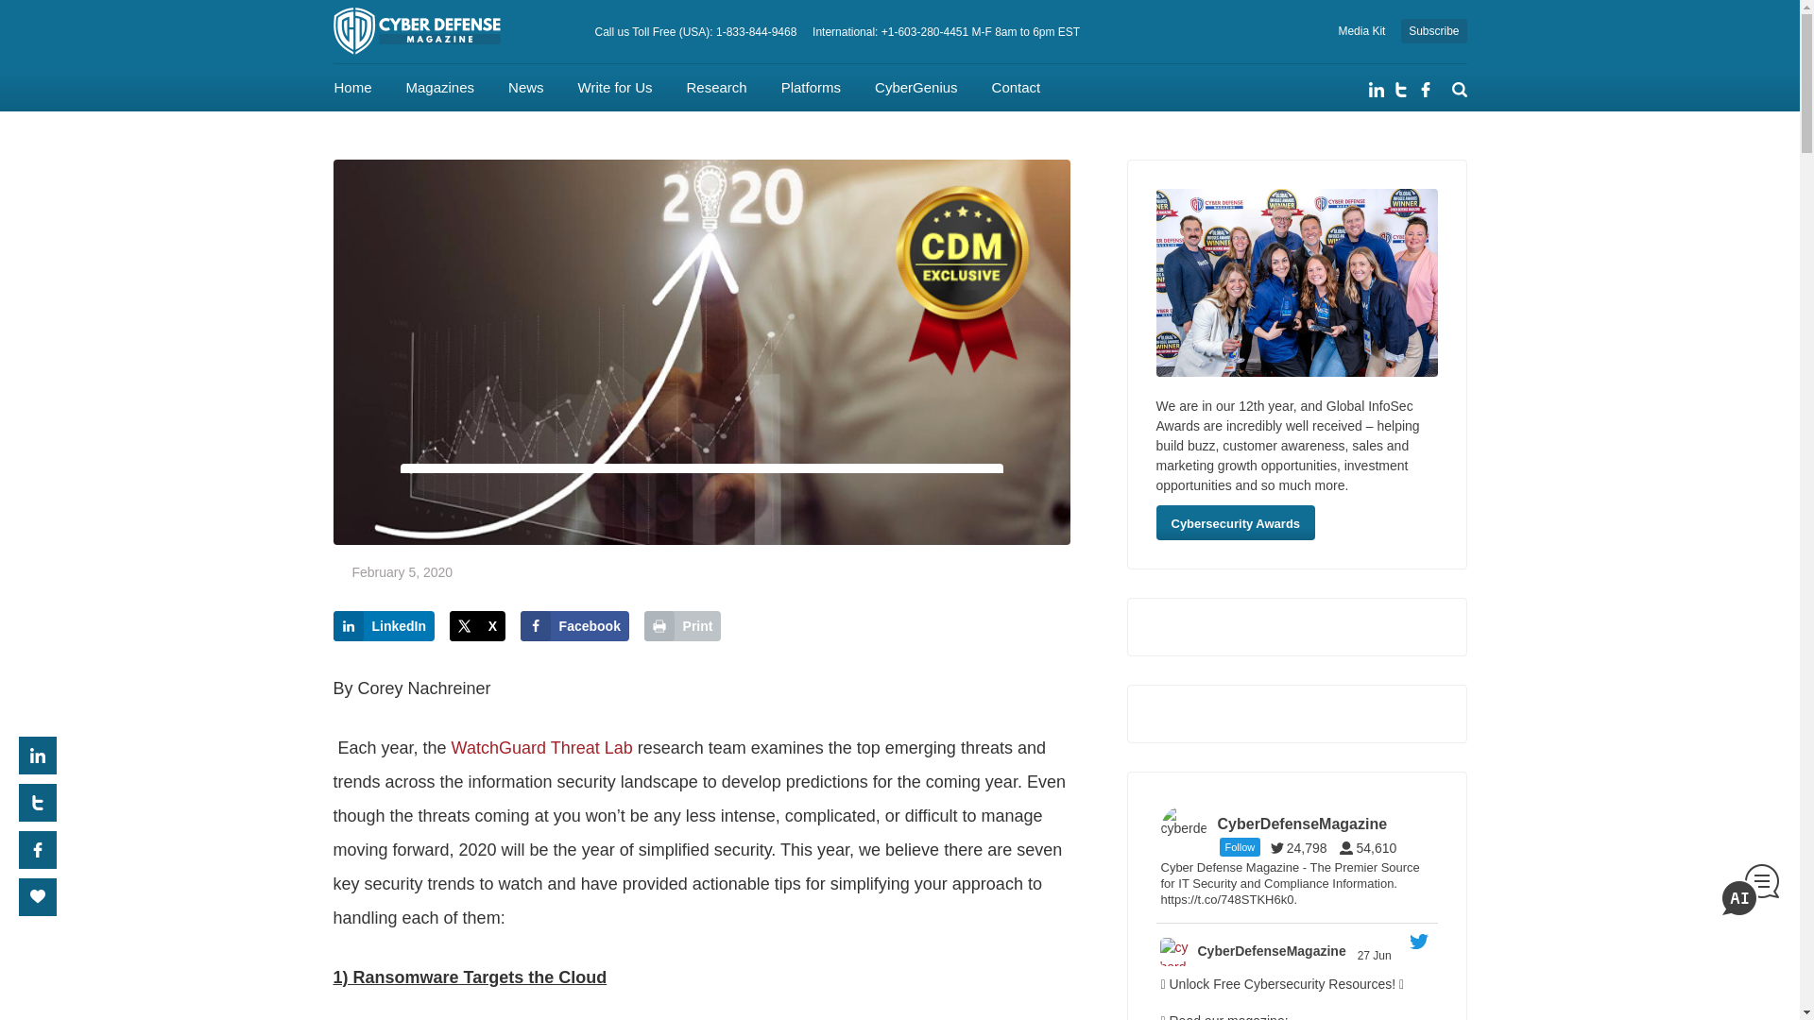  Describe the element at coordinates (1373, 848) in the screenshot. I see `54,610 Followers` at that location.